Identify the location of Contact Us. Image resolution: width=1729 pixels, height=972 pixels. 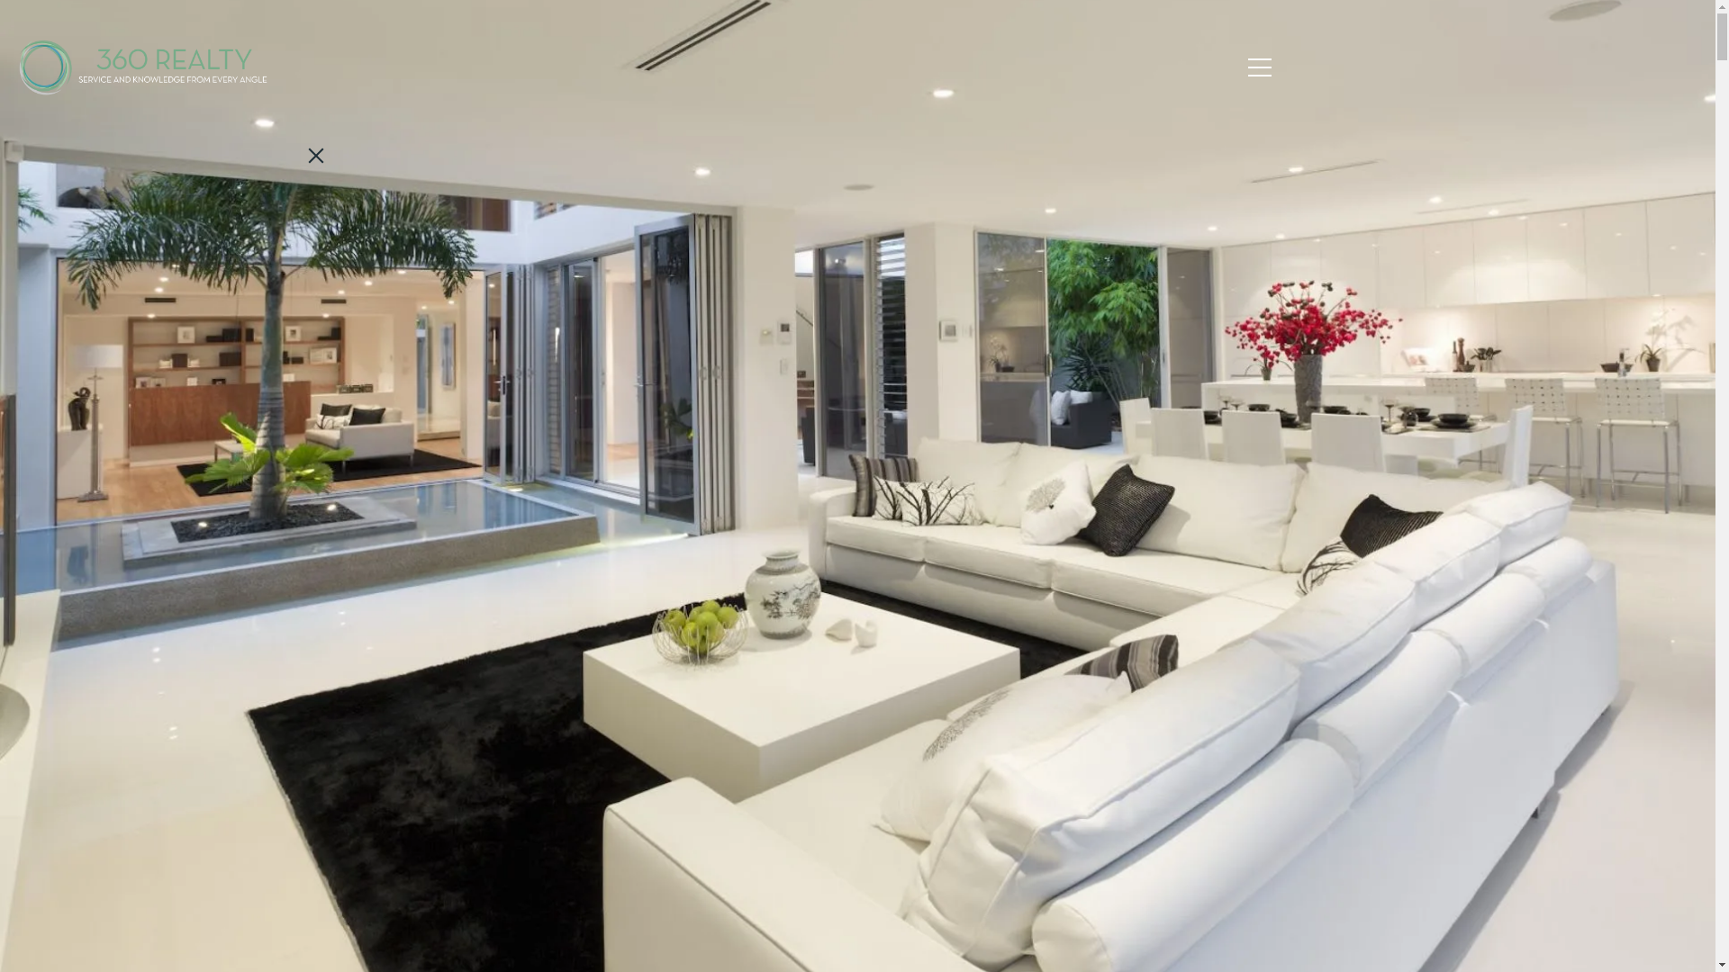
(180, 877).